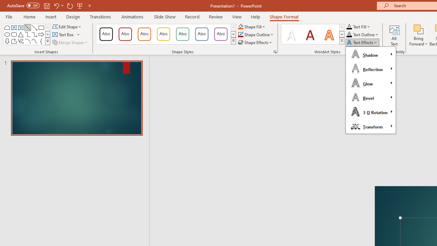 The image size is (437, 246). What do you see at coordinates (371, 90) in the screenshot?
I see `T&ext Effects` at bounding box center [371, 90].